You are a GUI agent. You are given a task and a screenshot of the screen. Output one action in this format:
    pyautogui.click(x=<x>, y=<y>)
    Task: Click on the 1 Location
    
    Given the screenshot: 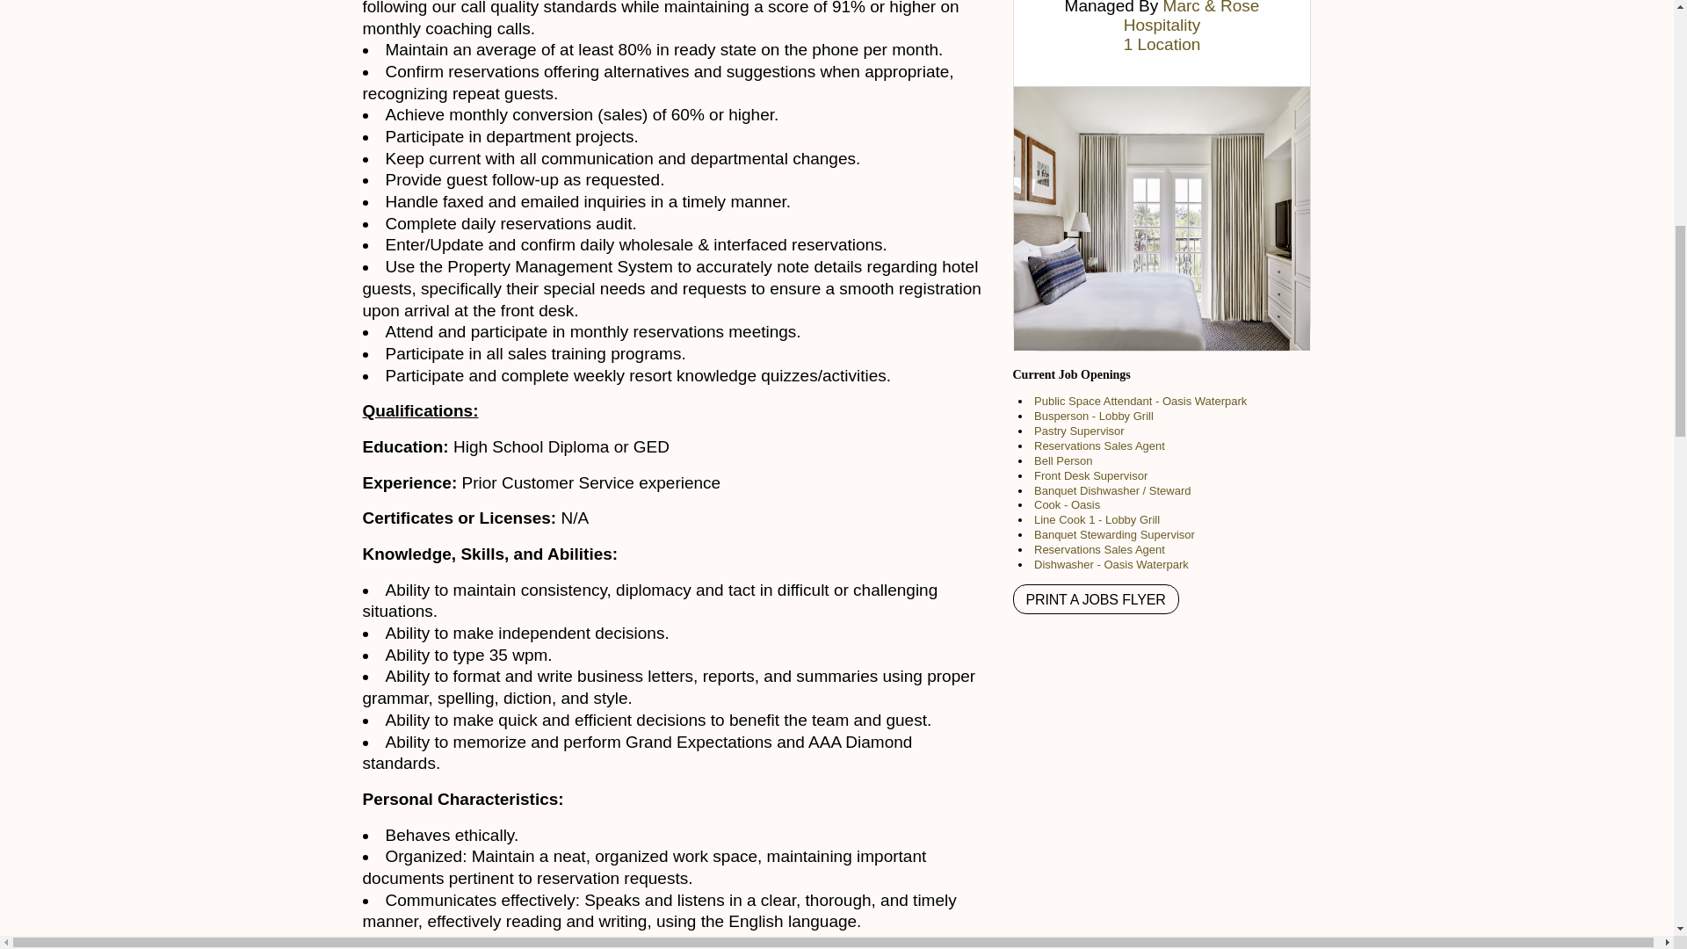 What is the action you would take?
    pyautogui.click(x=1162, y=44)
    